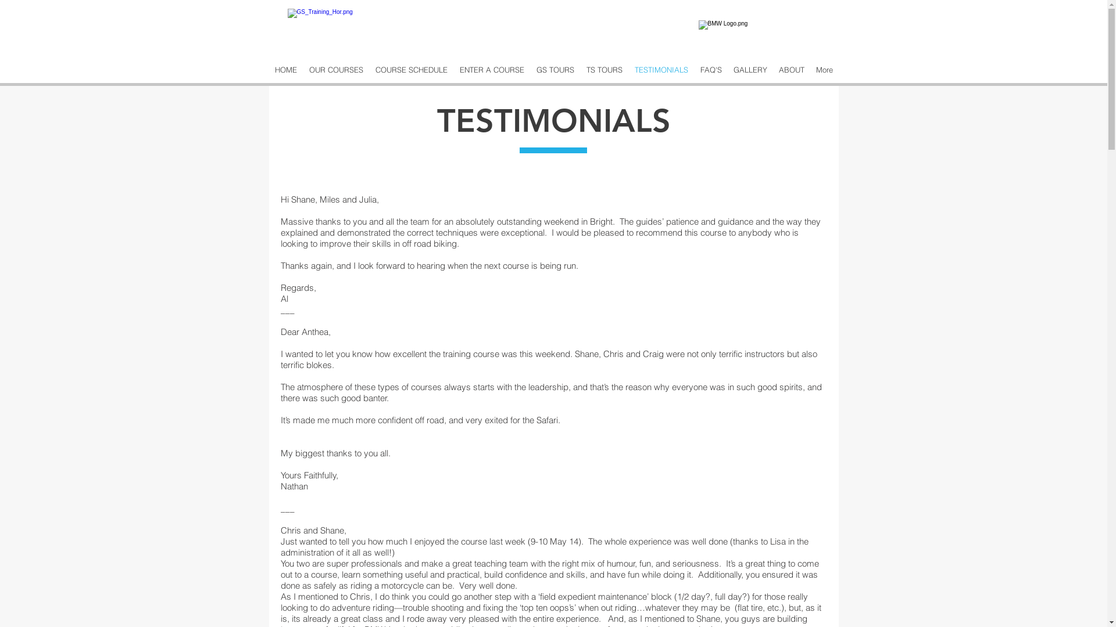 The image size is (1116, 627). Describe the element at coordinates (337, 70) in the screenshot. I see `OUR COURSES` at that location.